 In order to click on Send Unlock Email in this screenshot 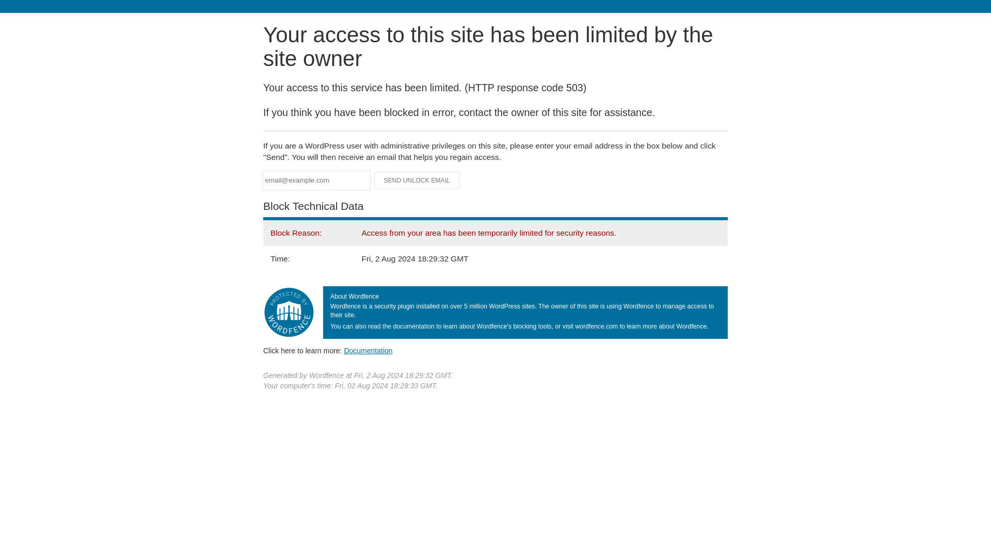, I will do `click(417, 181)`.